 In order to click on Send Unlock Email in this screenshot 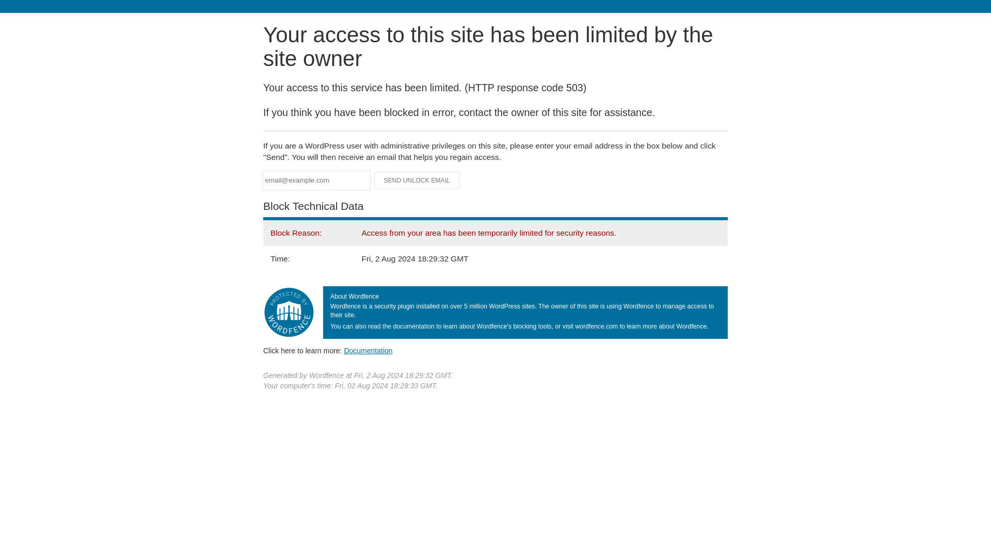, I will do `click(417, 181)`.